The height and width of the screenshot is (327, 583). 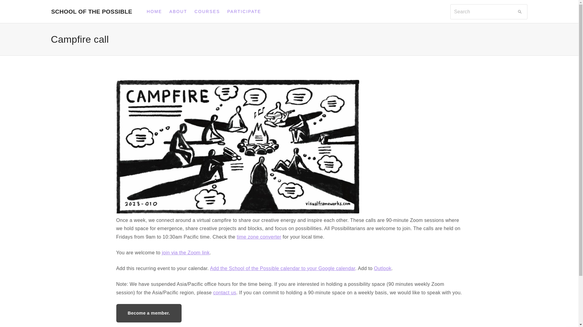 I want to click on COURSES, so click(x=207, y=12).